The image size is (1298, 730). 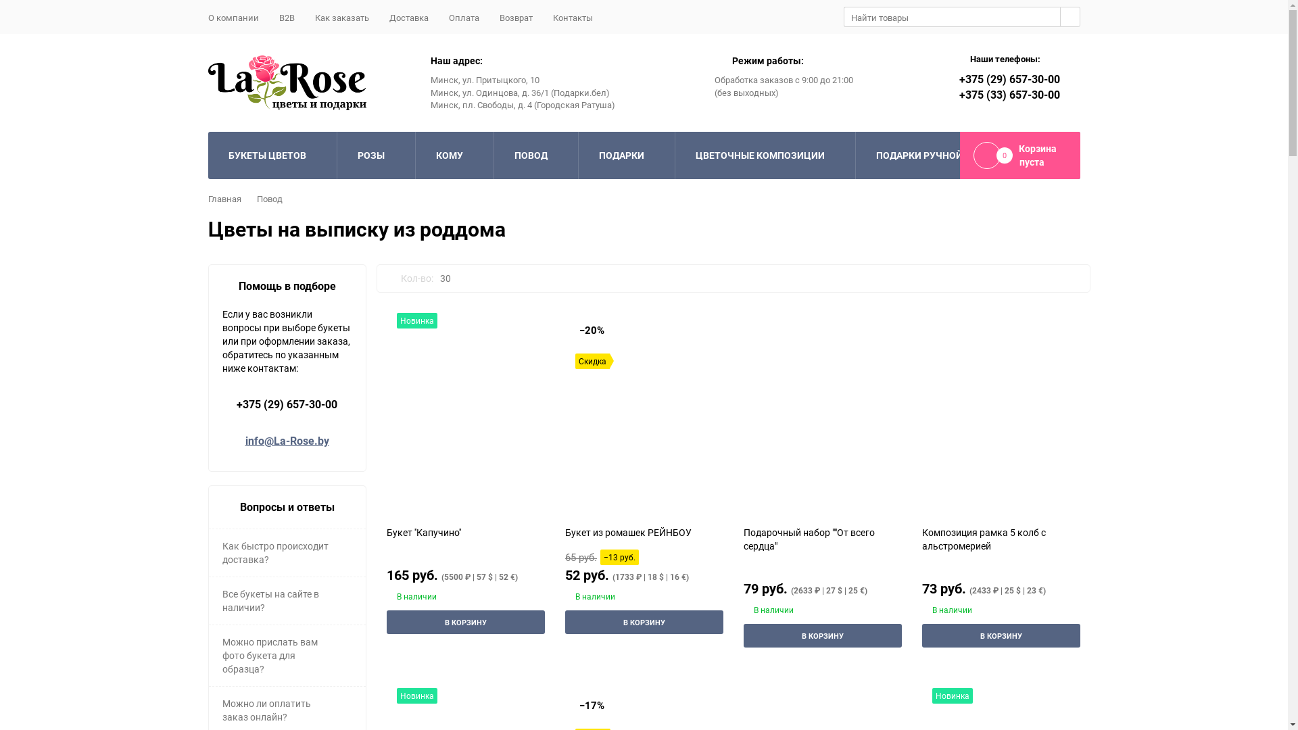 What do you see at coordinates (1009, 79) in the screenshot?
I see `+375 (29) 657-30-00` at bounding box center [1009, 79].